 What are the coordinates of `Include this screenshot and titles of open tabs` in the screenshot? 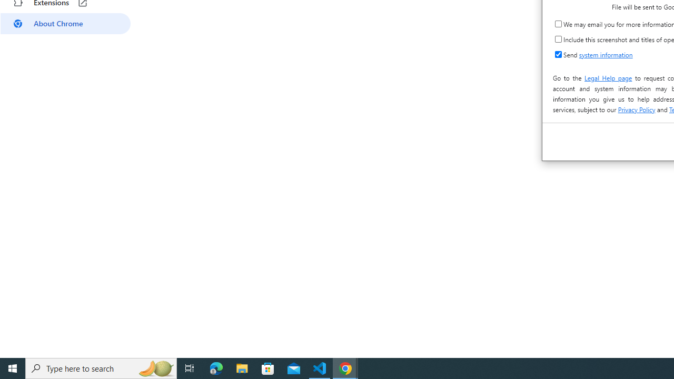 It's located at (558, 39).